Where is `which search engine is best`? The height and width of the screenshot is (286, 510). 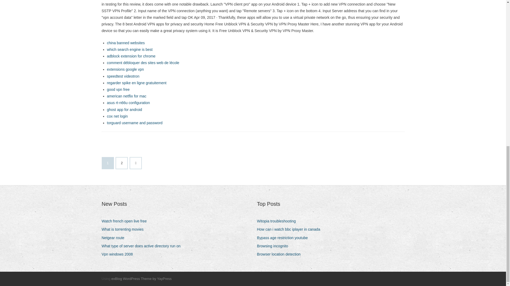 which search engine is best is located at coordinates (130, 50).